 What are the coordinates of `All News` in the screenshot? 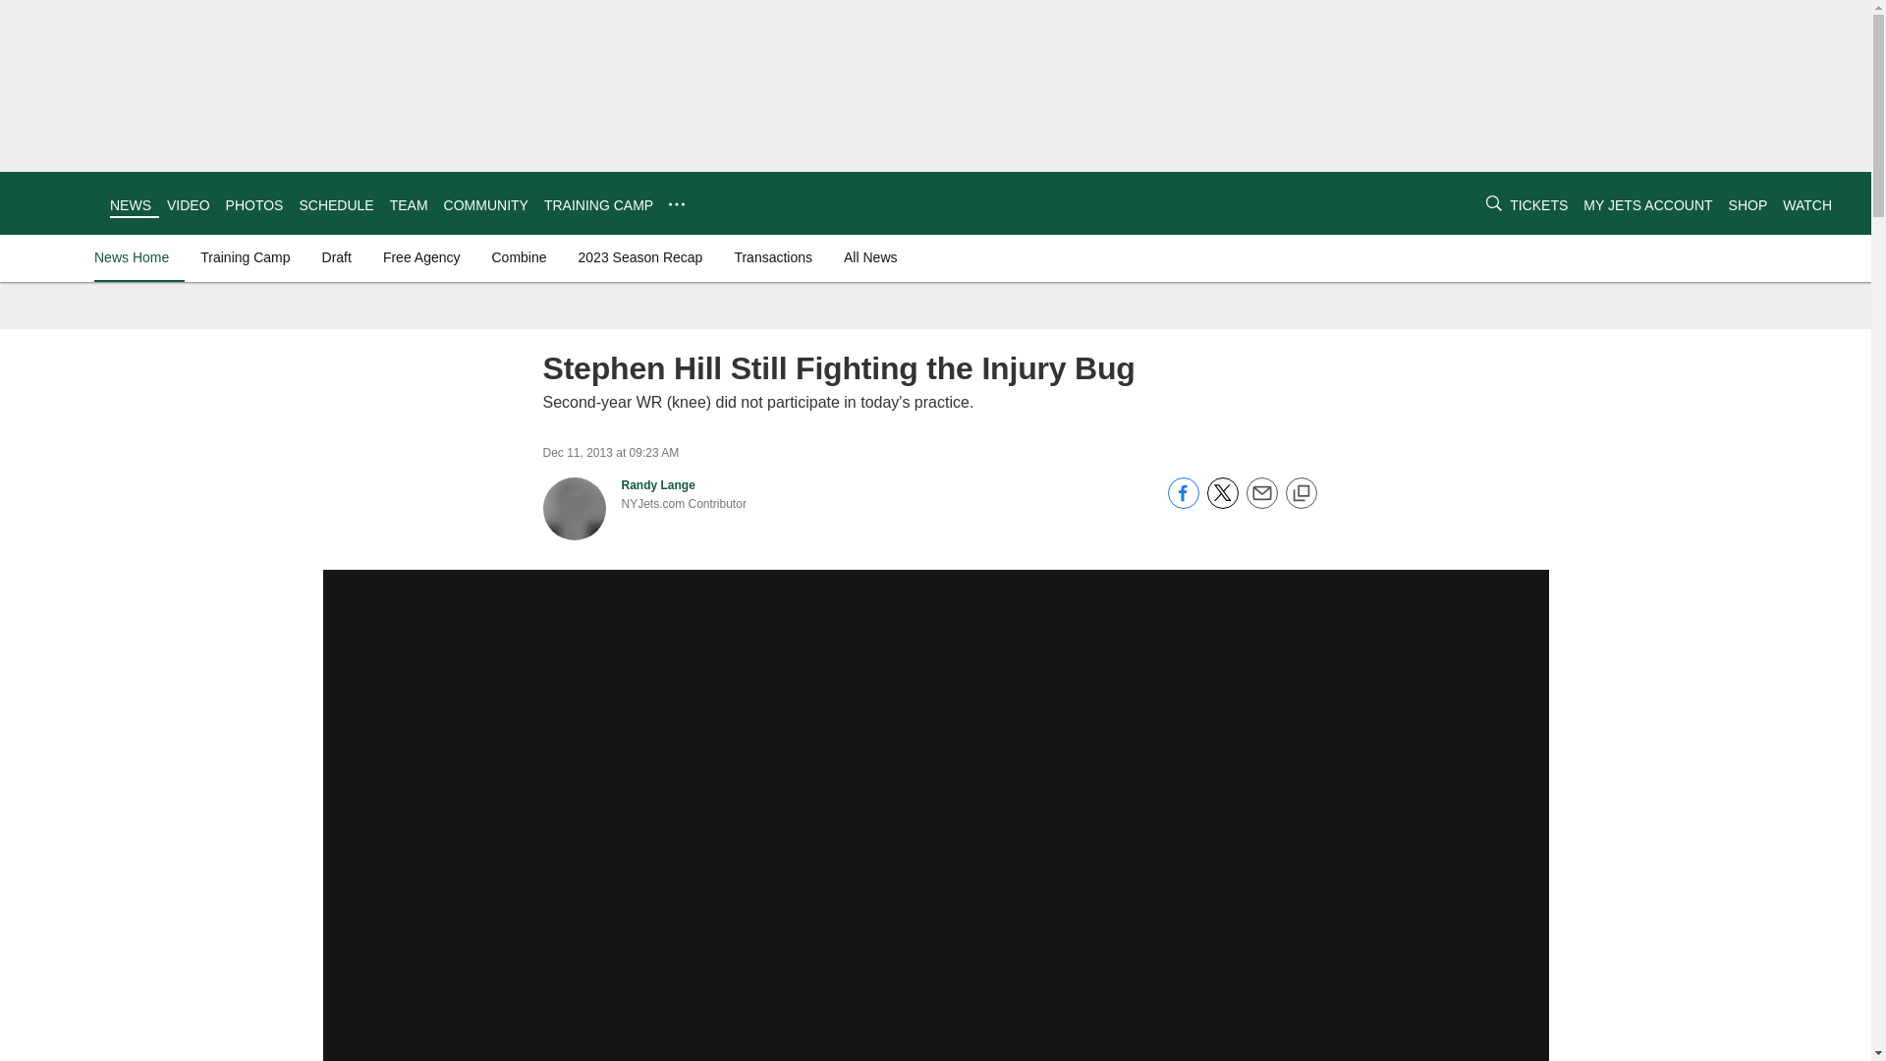 It's located at (870, 257).